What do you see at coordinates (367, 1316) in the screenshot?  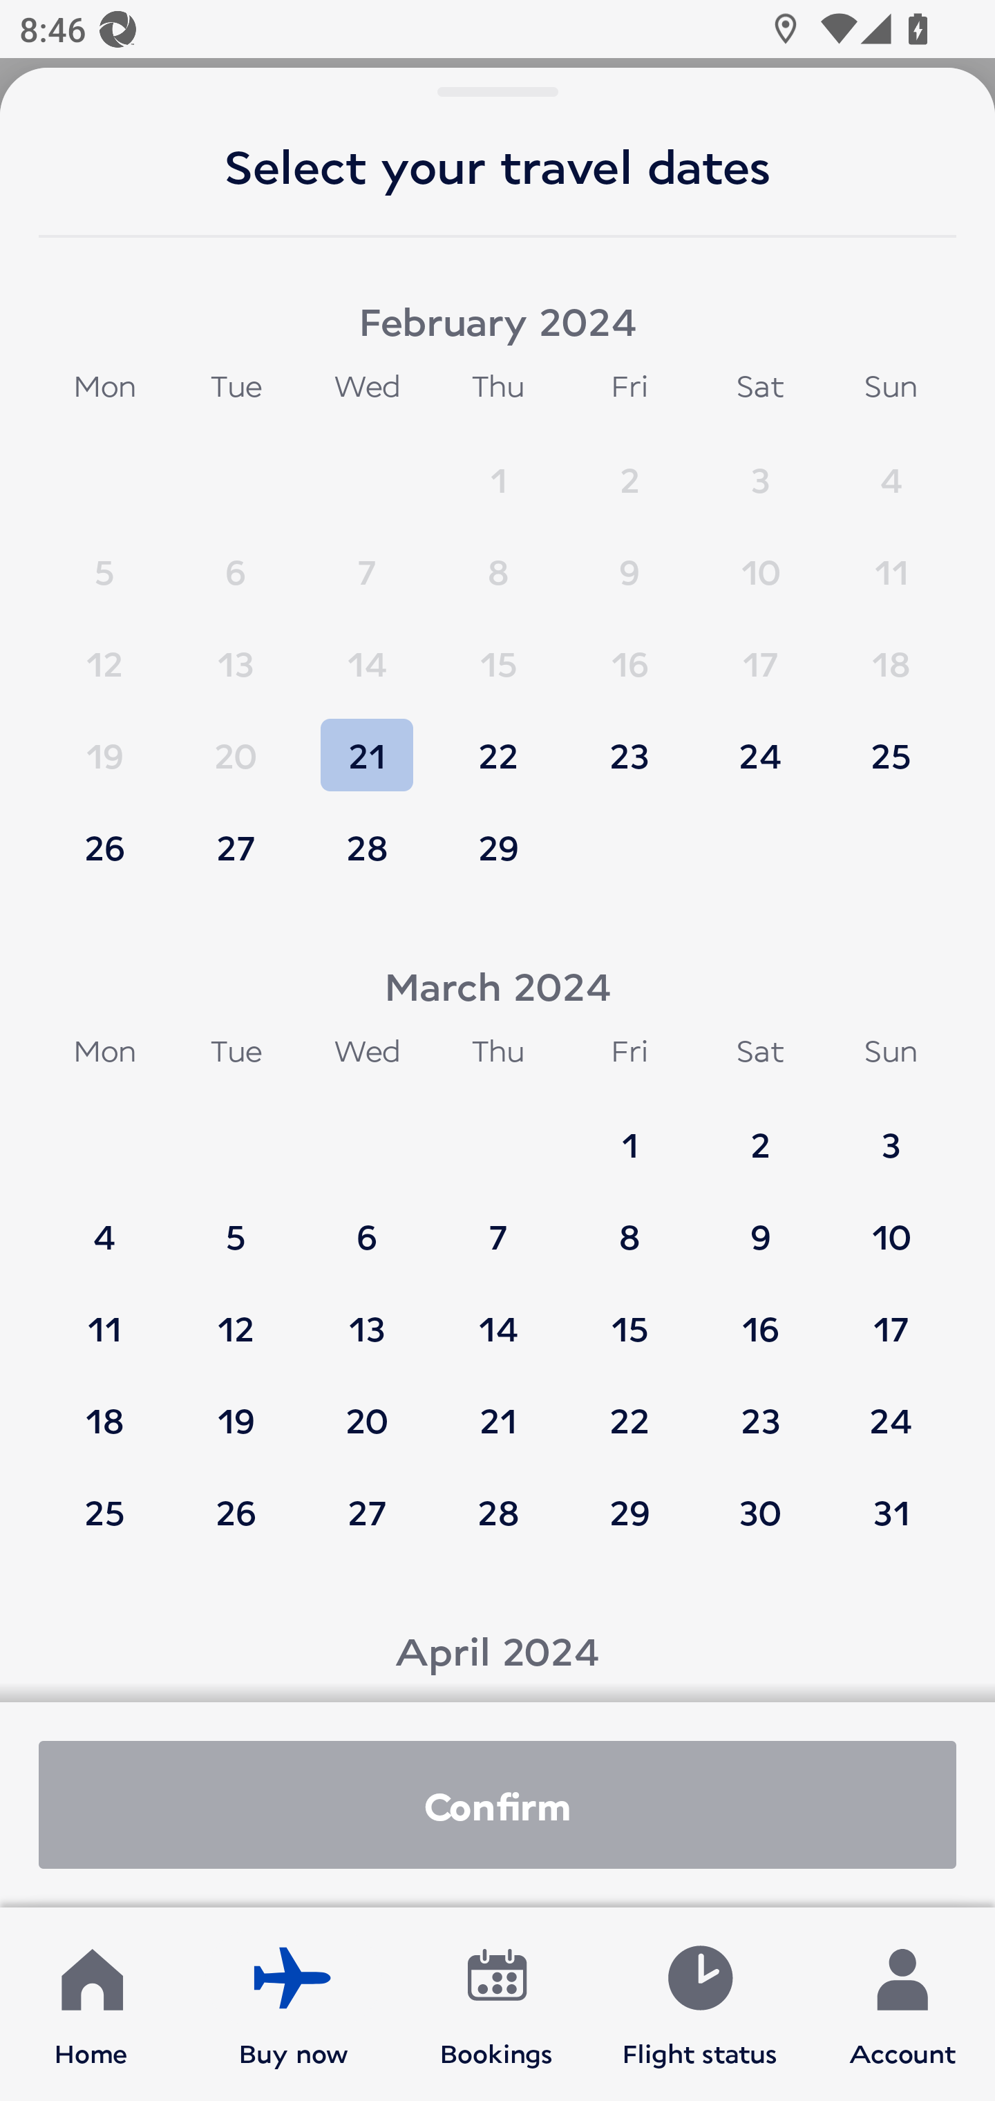 I see `13` at bounding box center [367, 1316].